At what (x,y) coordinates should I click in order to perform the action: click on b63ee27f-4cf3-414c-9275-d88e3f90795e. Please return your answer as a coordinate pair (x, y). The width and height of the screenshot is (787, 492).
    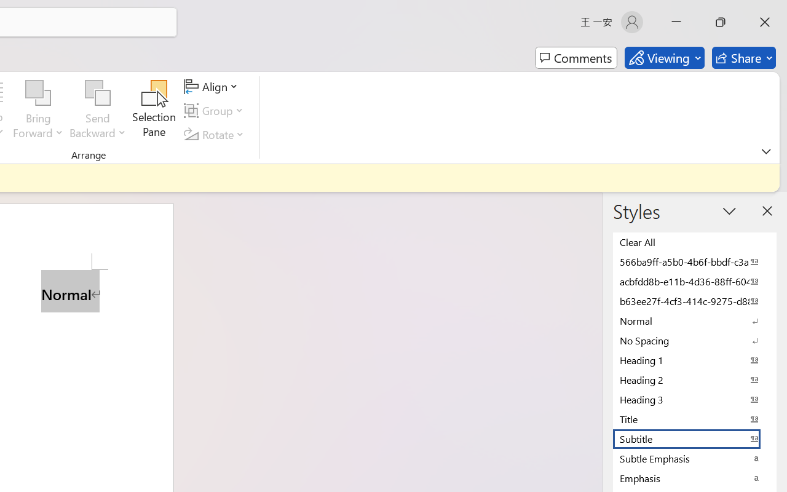
    Looking at the image, I should click on (695, 301).